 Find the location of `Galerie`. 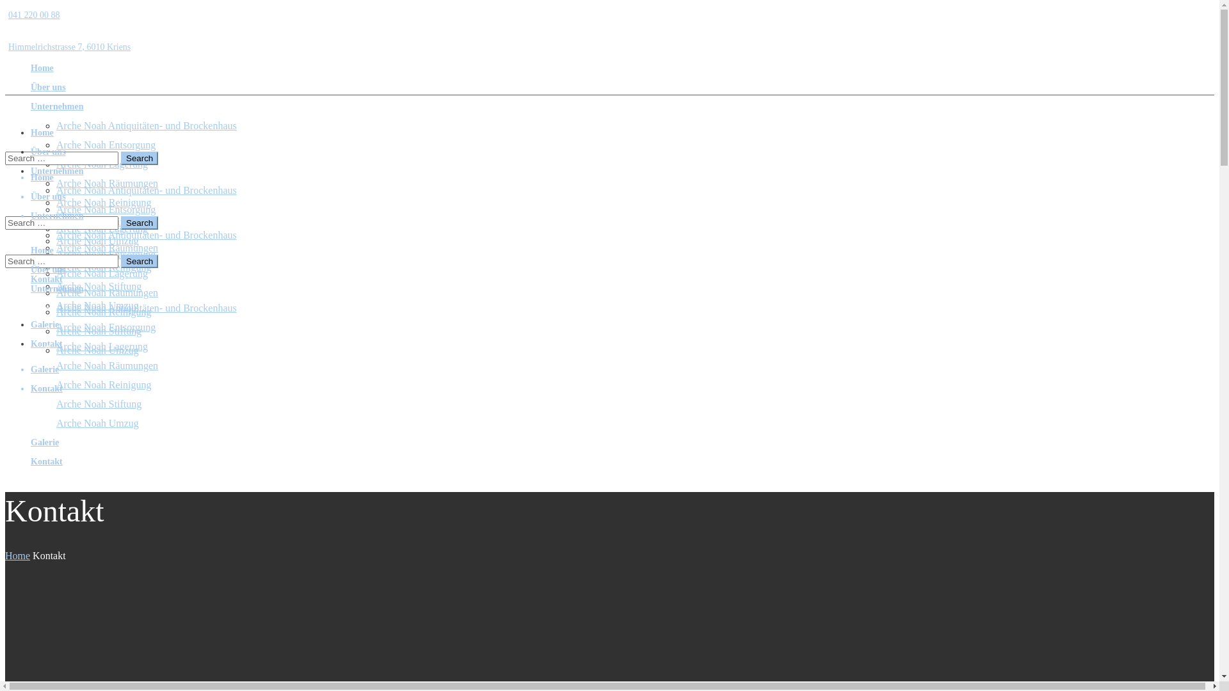

Galerie is located at coordinates (45, 260).